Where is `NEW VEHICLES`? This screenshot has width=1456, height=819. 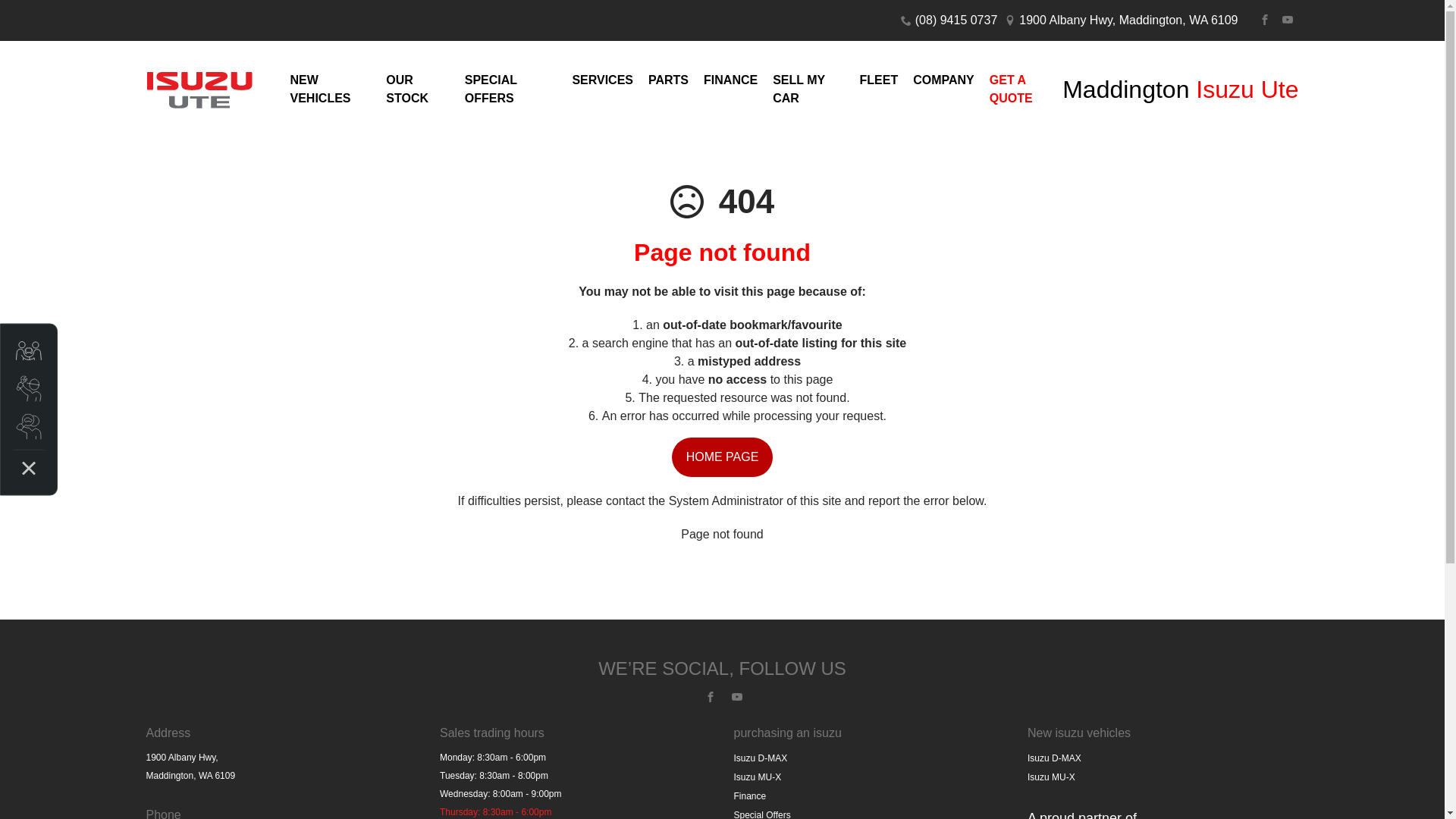
NEW VEHICLES is located at coordinates (331, 89).